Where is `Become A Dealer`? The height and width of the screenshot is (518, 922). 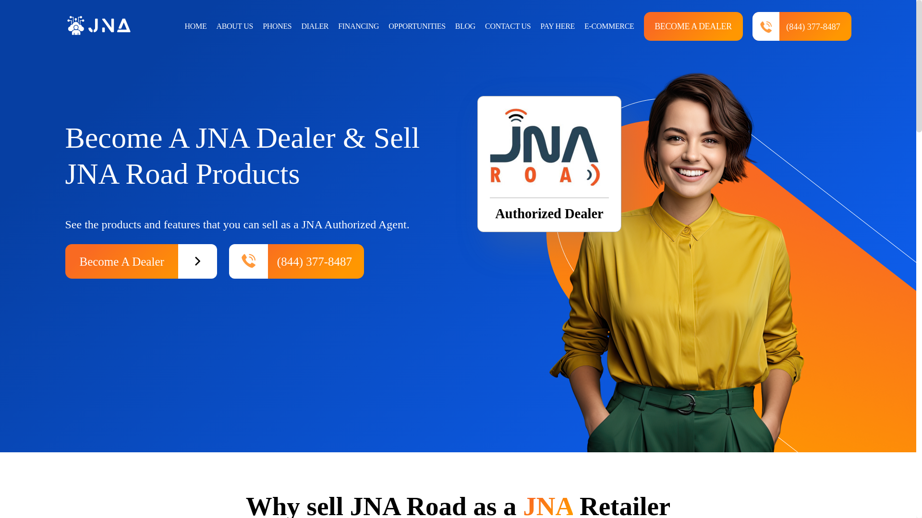
Become A Dealer is located at coordinates (141, 261).